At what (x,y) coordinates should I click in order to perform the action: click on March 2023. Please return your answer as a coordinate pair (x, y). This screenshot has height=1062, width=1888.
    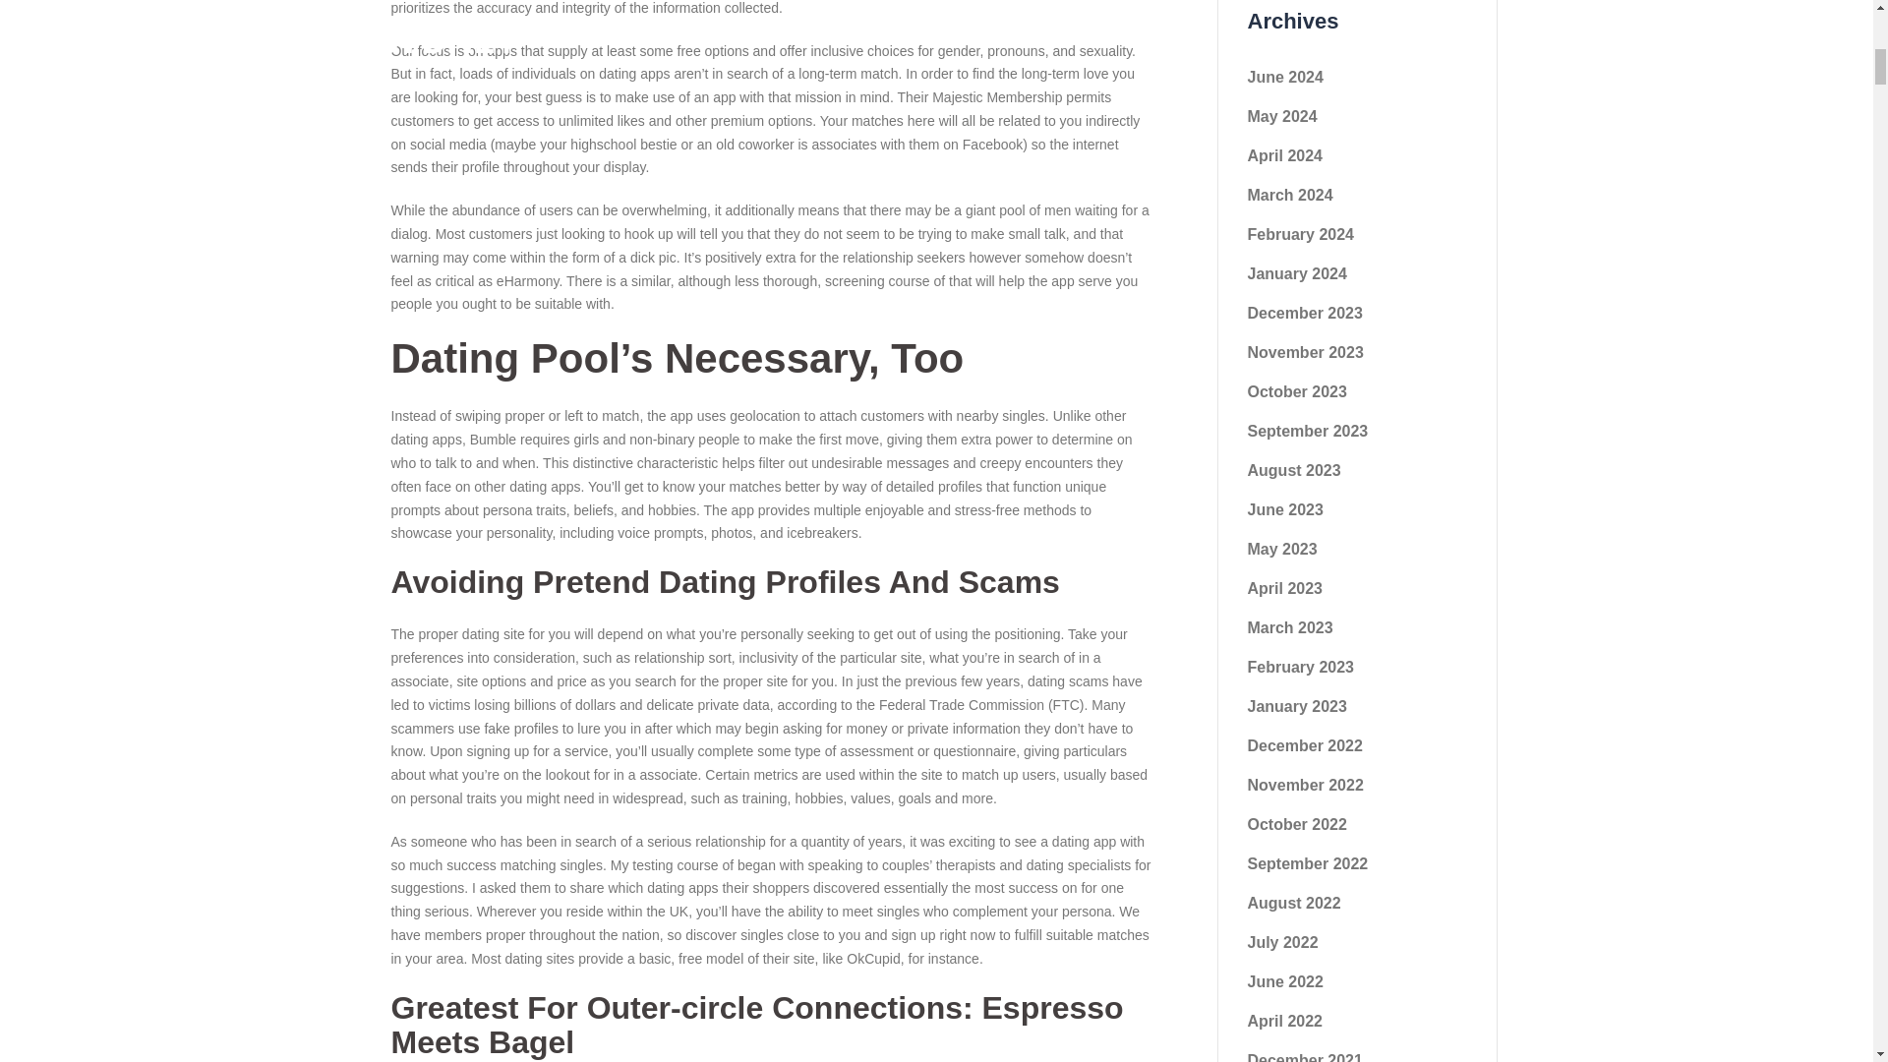
    Looking at the image, I should click on (1289, 627).